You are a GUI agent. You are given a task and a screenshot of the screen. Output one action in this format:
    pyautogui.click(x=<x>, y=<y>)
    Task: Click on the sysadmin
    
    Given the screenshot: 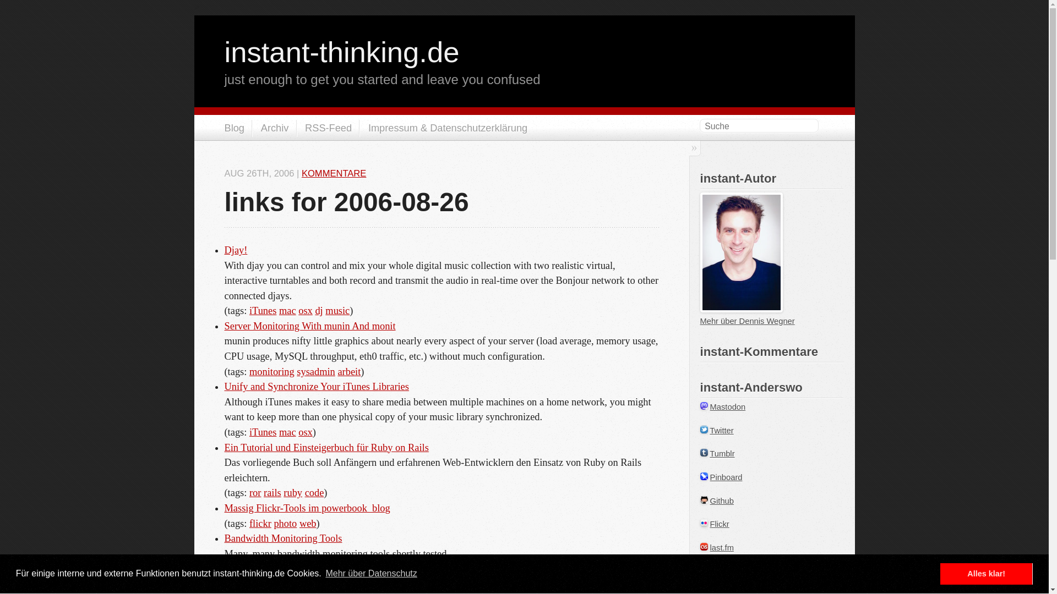 What is the action you would take?
    pyautogui.click(x=316, y=569)
    